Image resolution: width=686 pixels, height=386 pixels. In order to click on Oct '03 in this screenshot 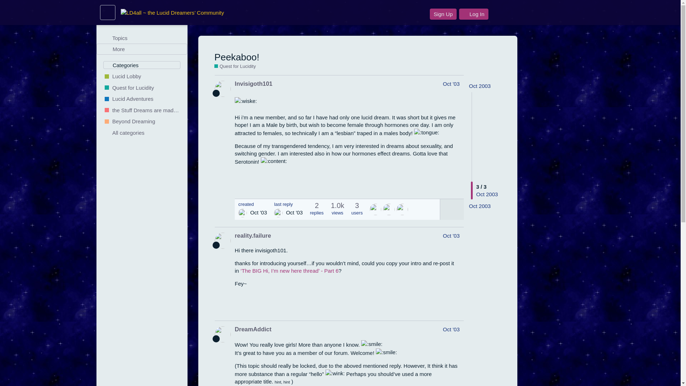, I will do `click(451, 84)`.